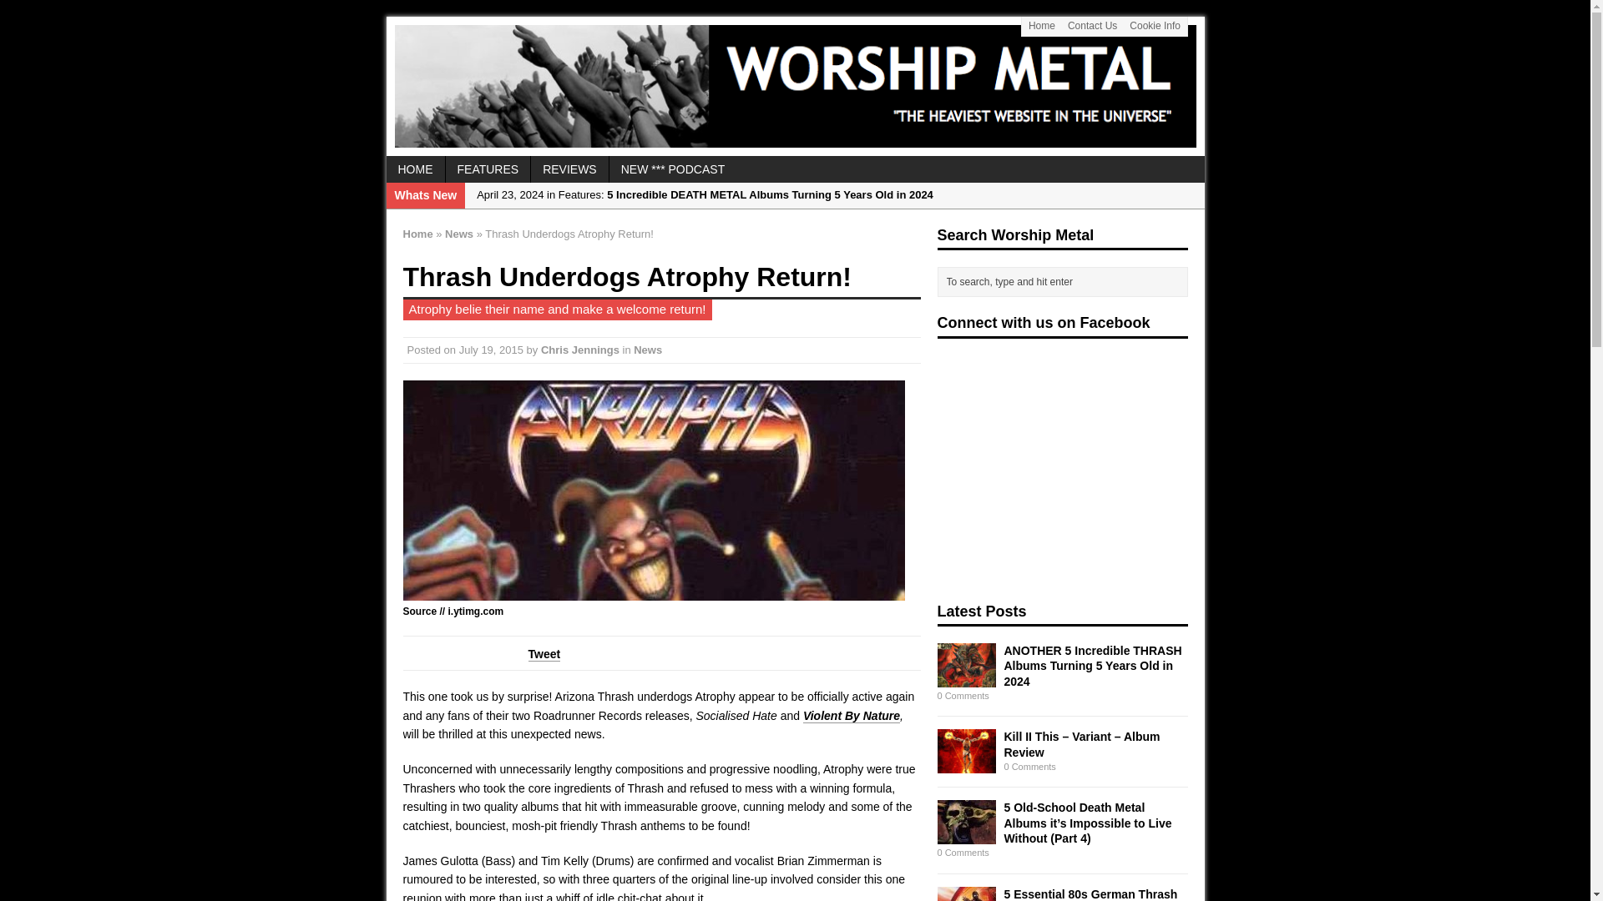 This screenshot has width=1603, height=901. Describe the element at coordinates (543, 654) in the screenshot. I see `Tweet` at that location.